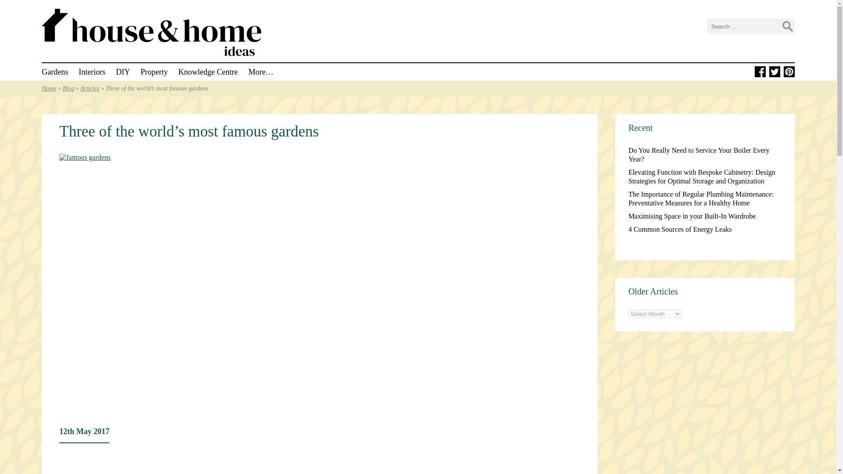  What do you see at coordinates (92, 72) in the screenshot?
I see `Interiors` at bounding box center [92, 72].